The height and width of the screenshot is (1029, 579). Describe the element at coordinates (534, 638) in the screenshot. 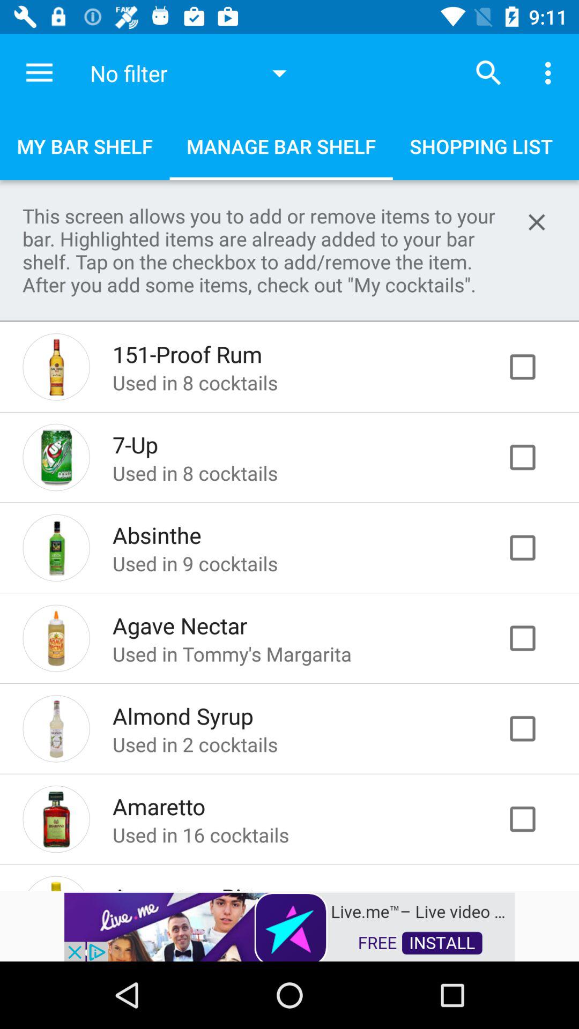

I see `select ingredient` at that location.